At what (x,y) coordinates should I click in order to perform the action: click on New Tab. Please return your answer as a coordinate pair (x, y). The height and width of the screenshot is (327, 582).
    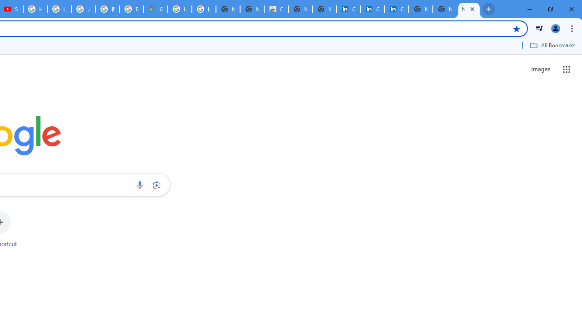
    Looking at the image, I should click on (445, 9).